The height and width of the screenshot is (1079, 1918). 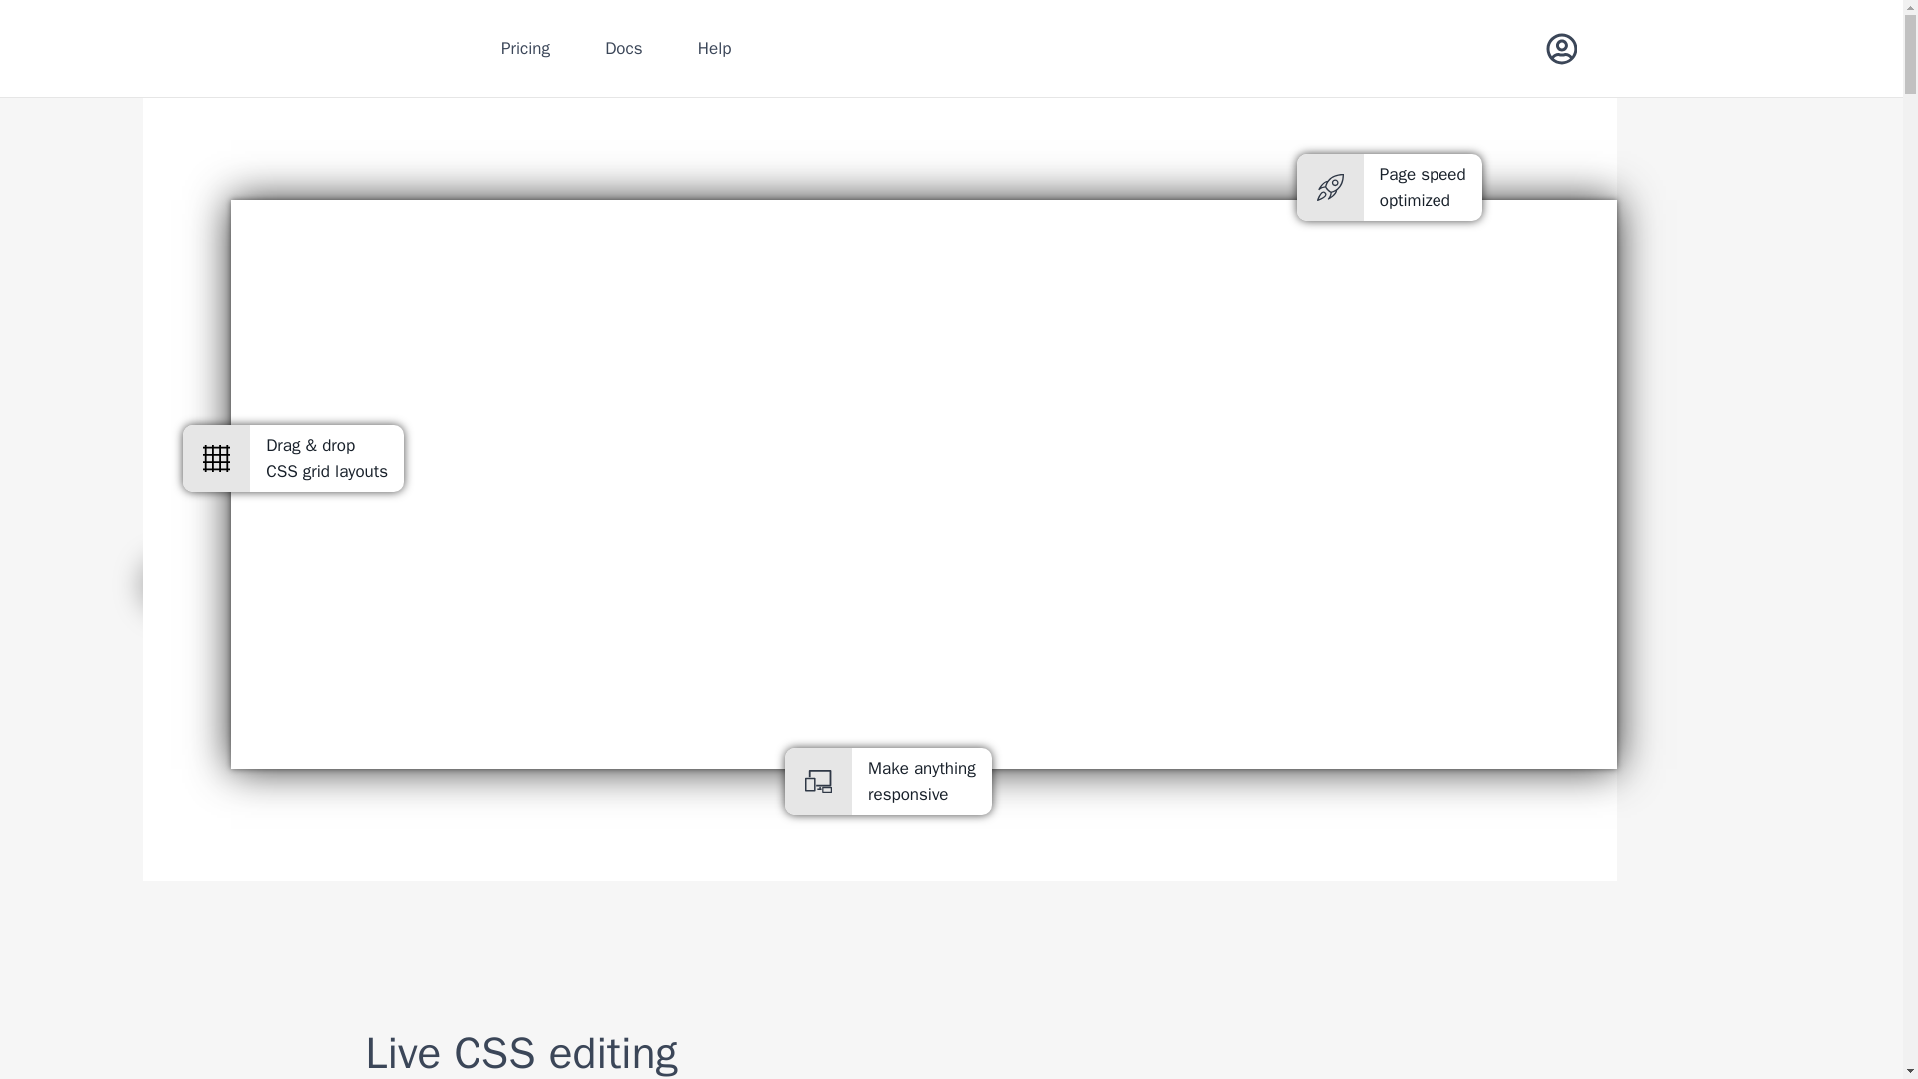 What do you see at coordinates (714, 48) in the screenshot?
I see `Help` at bounding box center [714, 48].